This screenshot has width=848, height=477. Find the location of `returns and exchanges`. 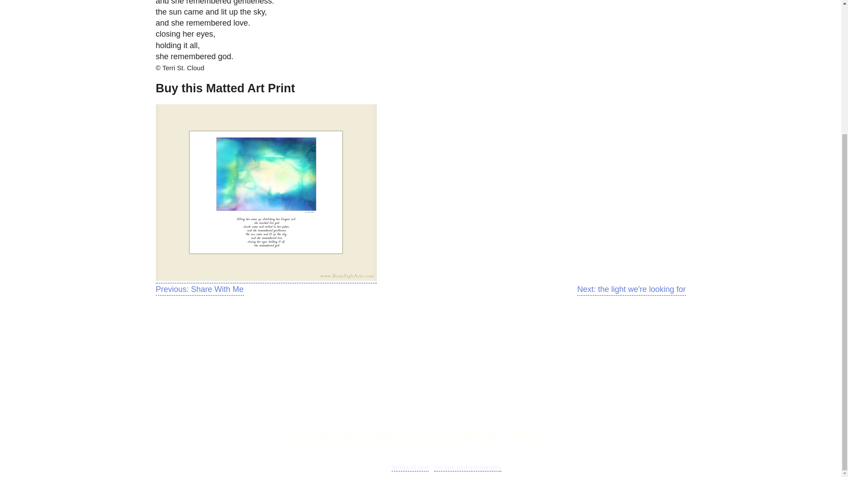

returns and exchanges is located at coordinates (467, 467).